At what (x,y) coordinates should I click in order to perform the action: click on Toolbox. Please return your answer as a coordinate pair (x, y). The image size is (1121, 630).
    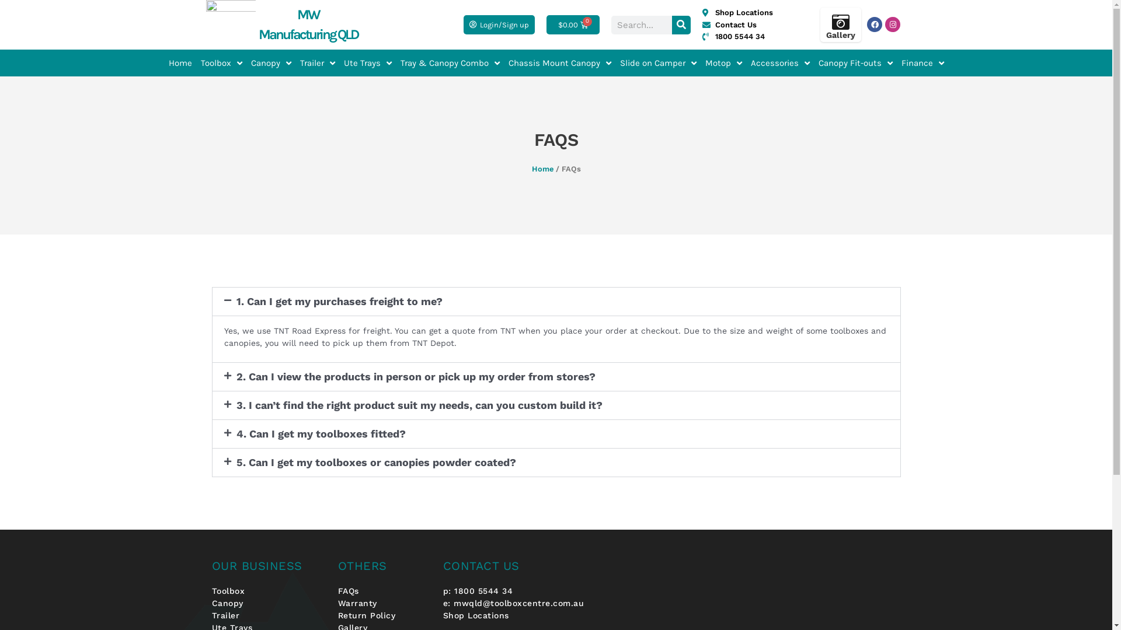
    Looking at the image, I should click on (269, 591).